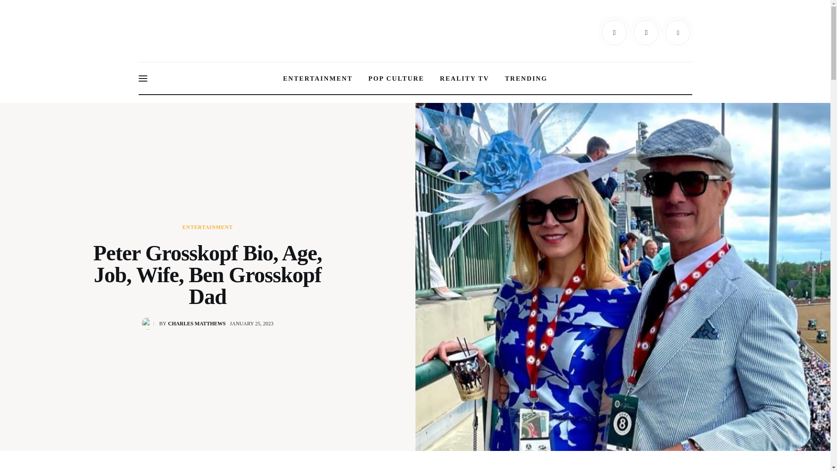 This screenshot has width=837, height=471. Describe the element at coordinates (396, 78) in the screenshot. I see `POP CULTURE` at that location.